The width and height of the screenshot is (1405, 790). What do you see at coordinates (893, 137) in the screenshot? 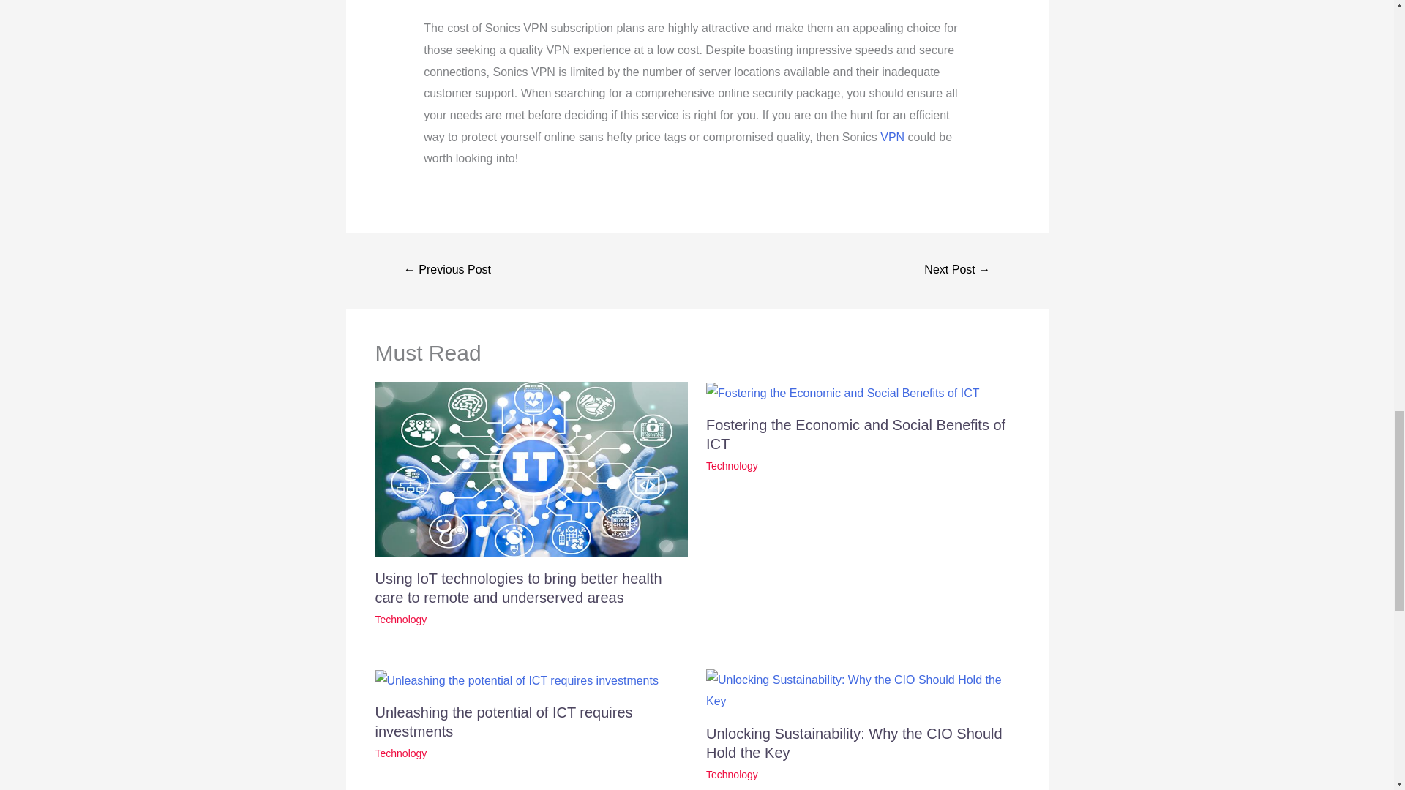
I see `VPN` at bounding box center [893, 137].